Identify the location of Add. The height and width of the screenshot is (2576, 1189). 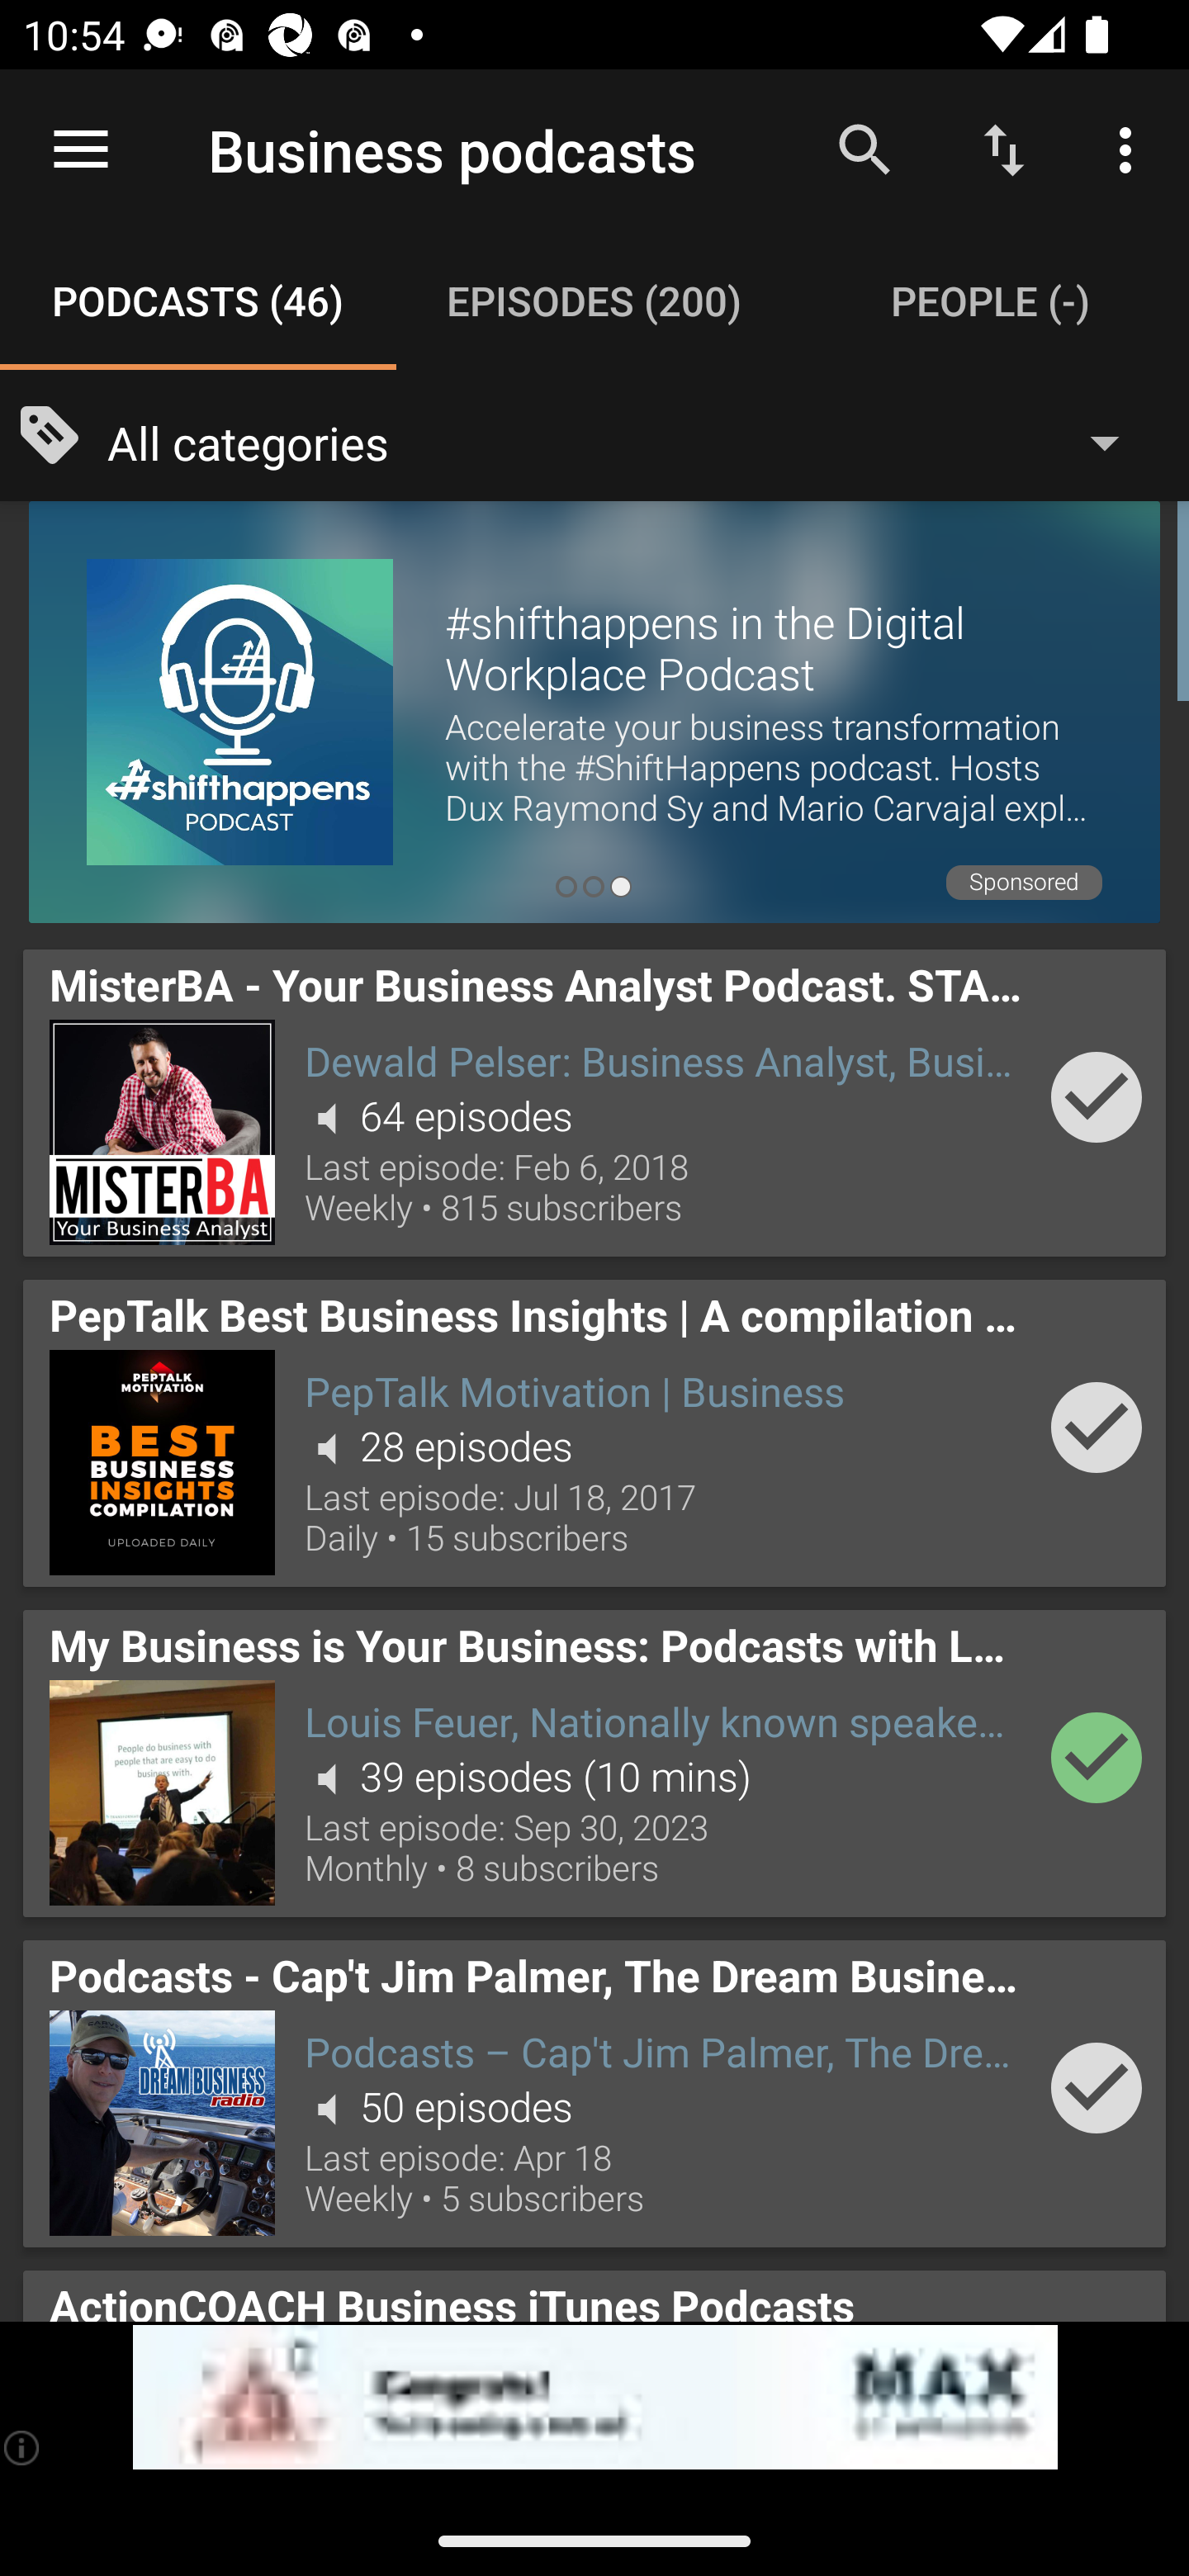
(1097, 1757).